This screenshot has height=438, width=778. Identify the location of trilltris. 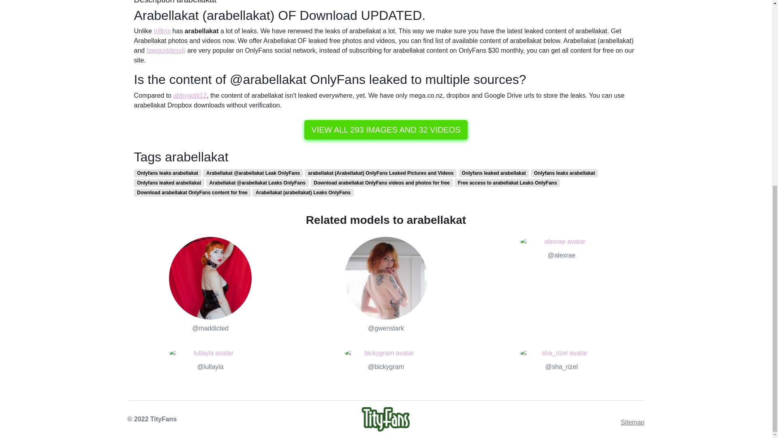
(162, 31).